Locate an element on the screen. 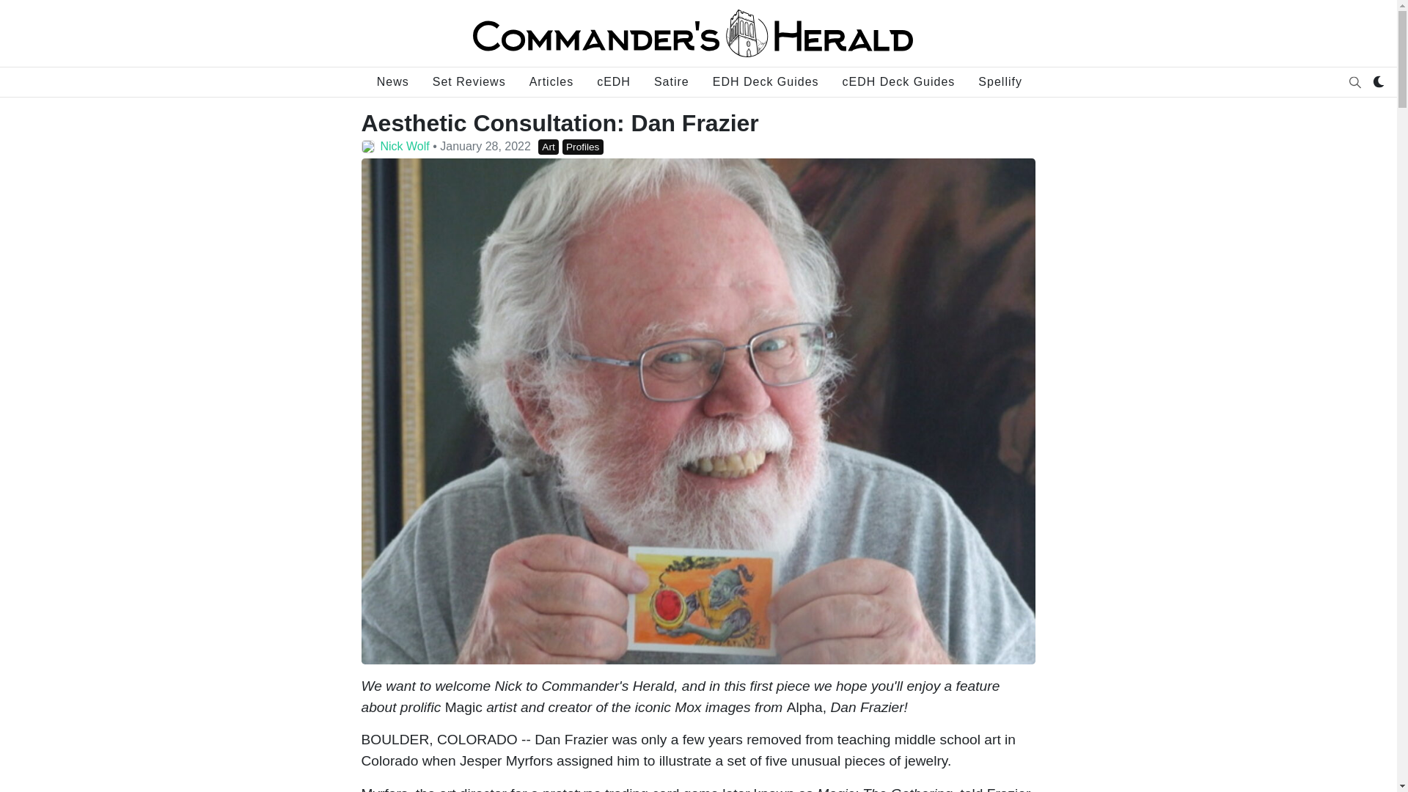  Spellify is located at coordinates (1000, 82).